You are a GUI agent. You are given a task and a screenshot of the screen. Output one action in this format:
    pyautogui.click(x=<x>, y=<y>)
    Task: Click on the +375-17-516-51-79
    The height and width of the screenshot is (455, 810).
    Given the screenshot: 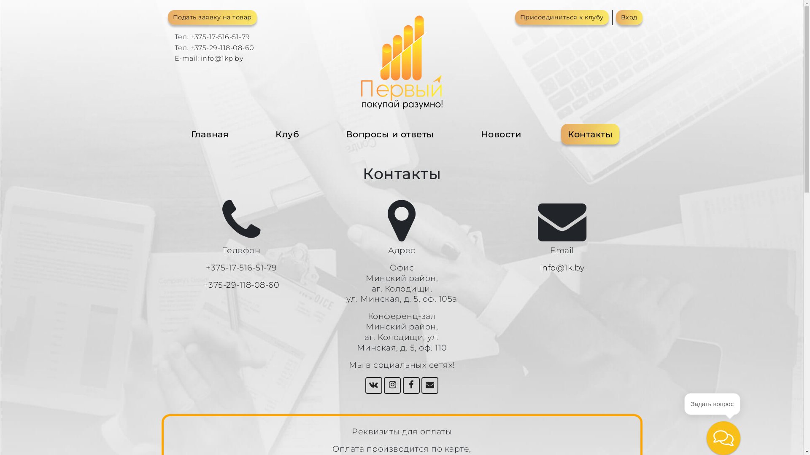 What is the action you would take?
    pyautogui.click(x=241, y=268)
    